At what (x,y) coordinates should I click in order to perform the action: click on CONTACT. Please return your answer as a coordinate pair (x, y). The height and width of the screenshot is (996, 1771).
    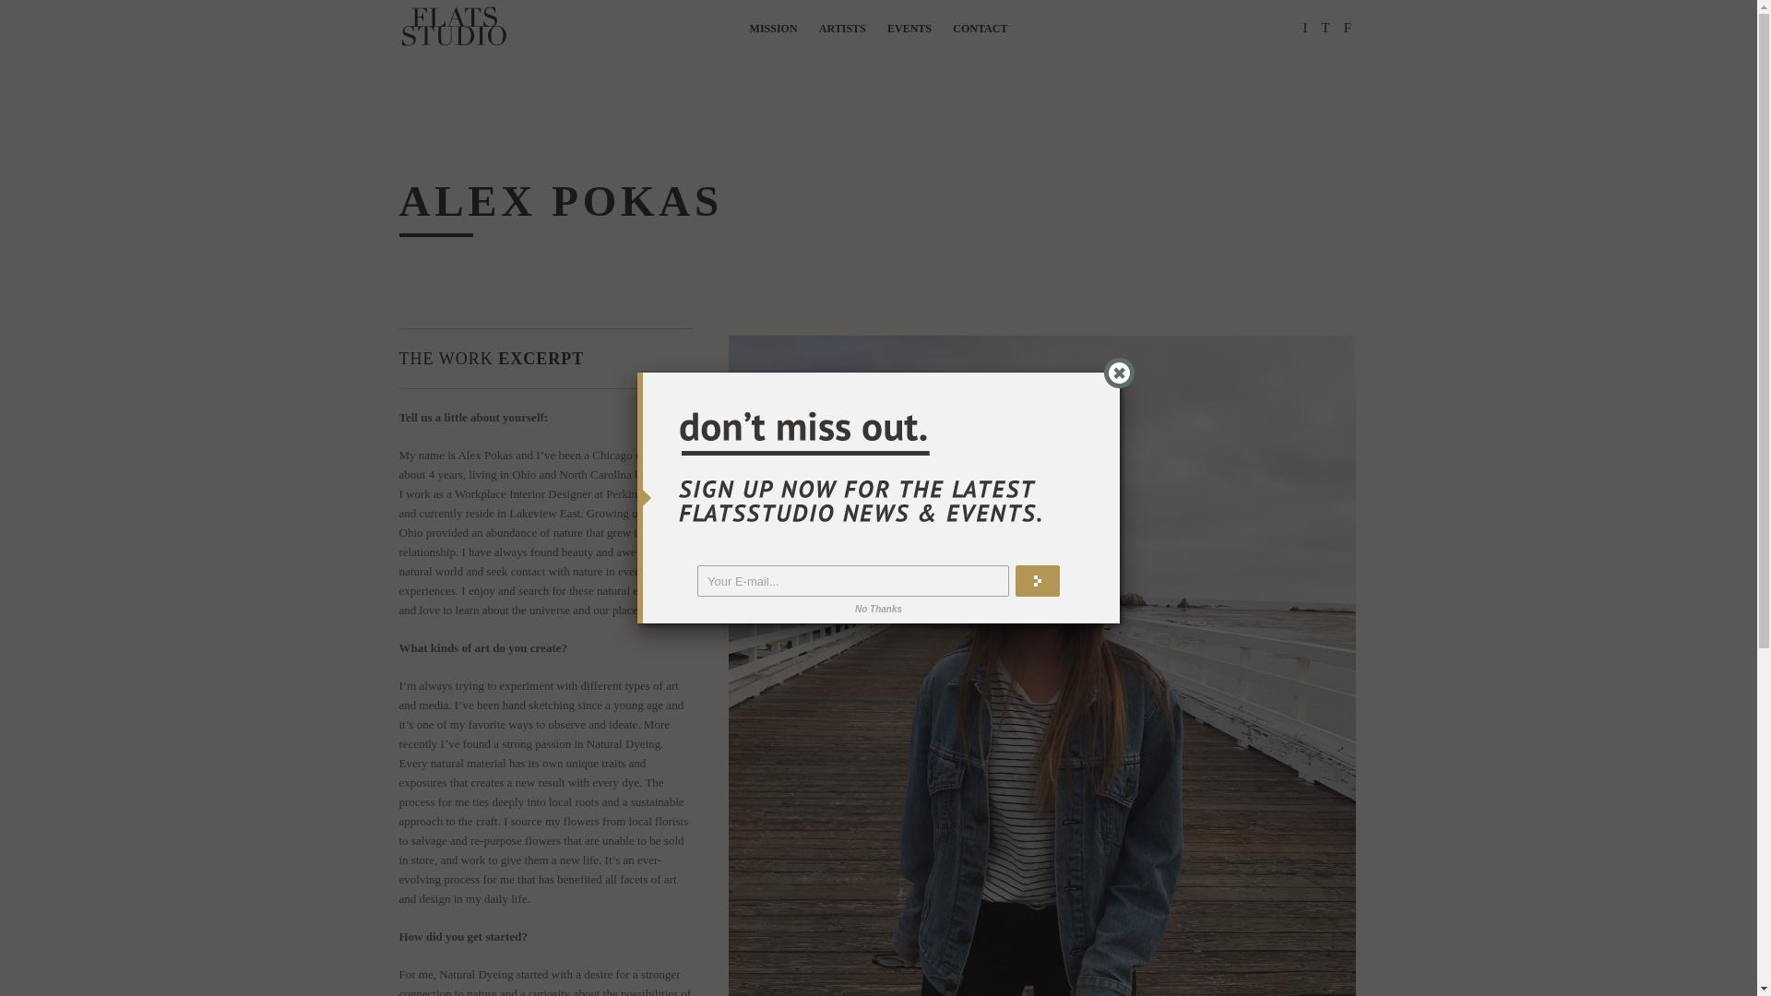
    Looking at the image, I should click on (980, 29).